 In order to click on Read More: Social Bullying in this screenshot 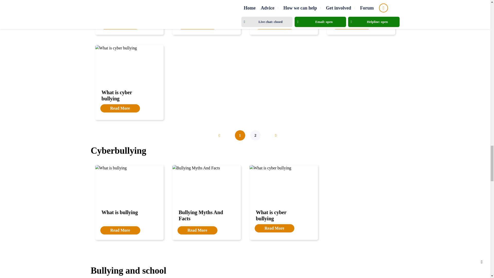, I will do `click(195, 7)`.